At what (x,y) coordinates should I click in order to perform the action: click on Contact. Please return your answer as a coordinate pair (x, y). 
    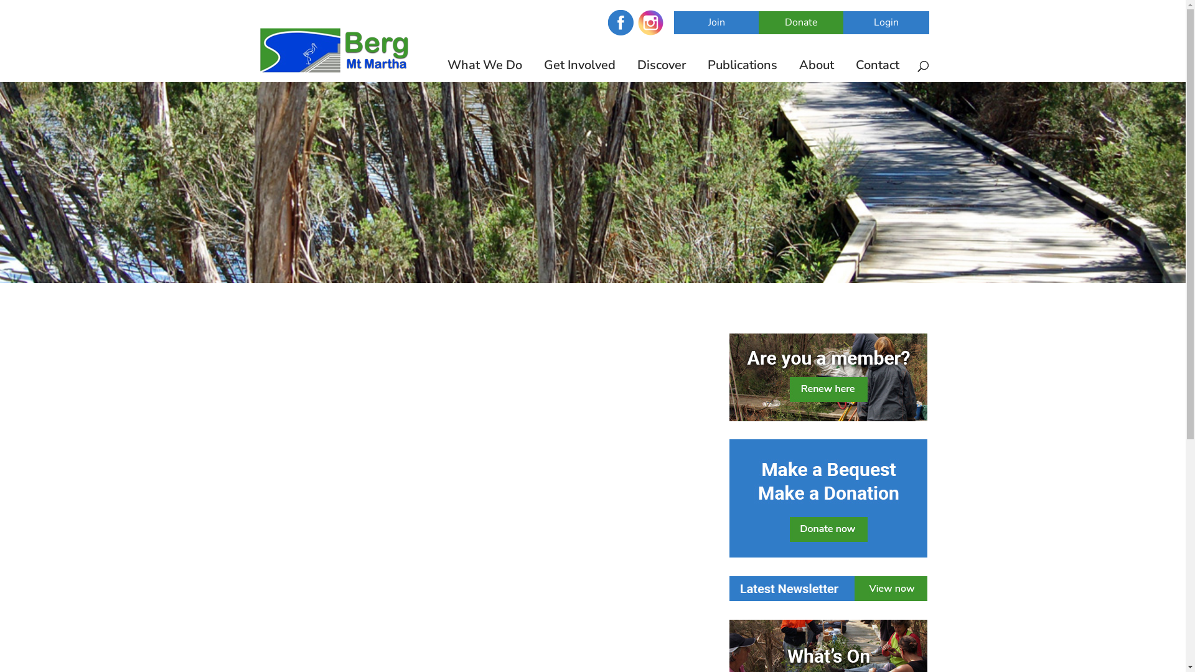
    Looking at the image, I should click on (879, 72).